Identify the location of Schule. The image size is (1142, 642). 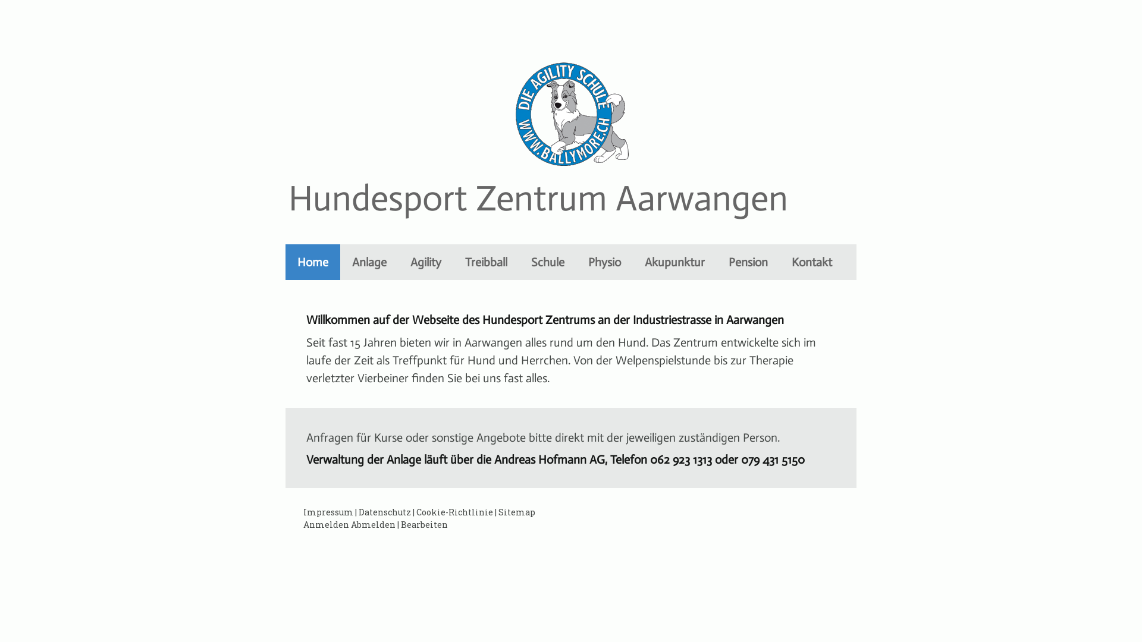
(547, 262).